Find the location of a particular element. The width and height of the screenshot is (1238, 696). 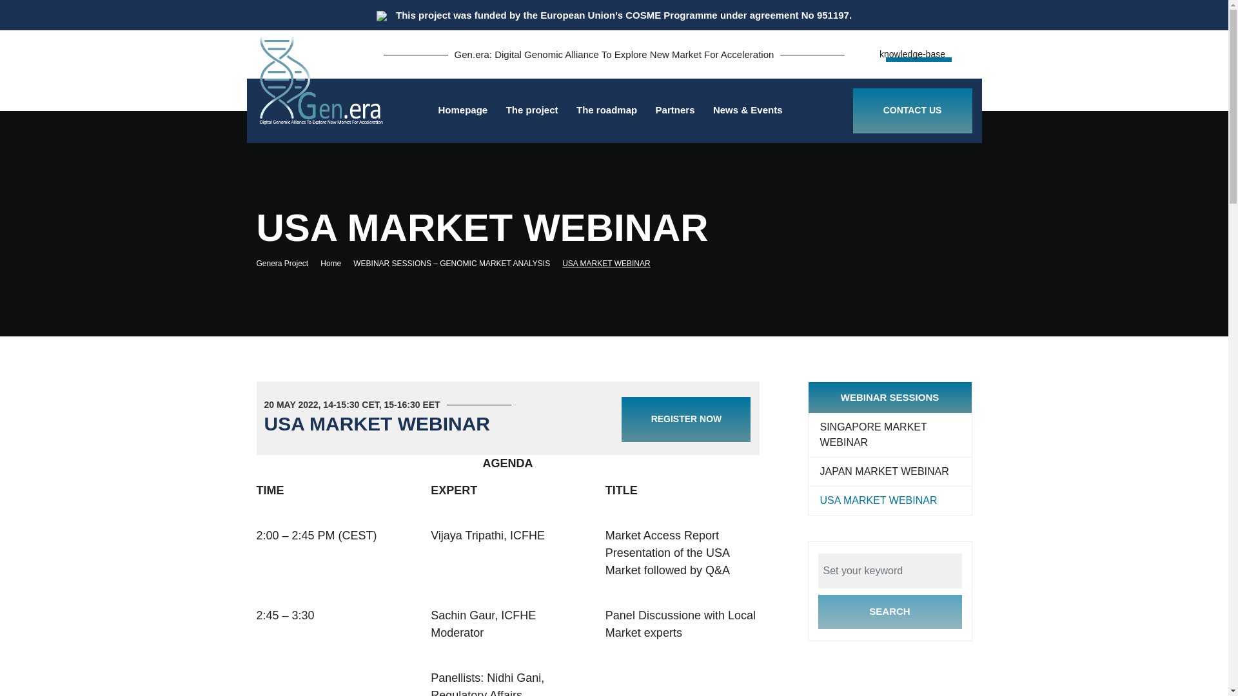

SINGAPORE MARKET WEBINAR is located at coordinates (890, 435).